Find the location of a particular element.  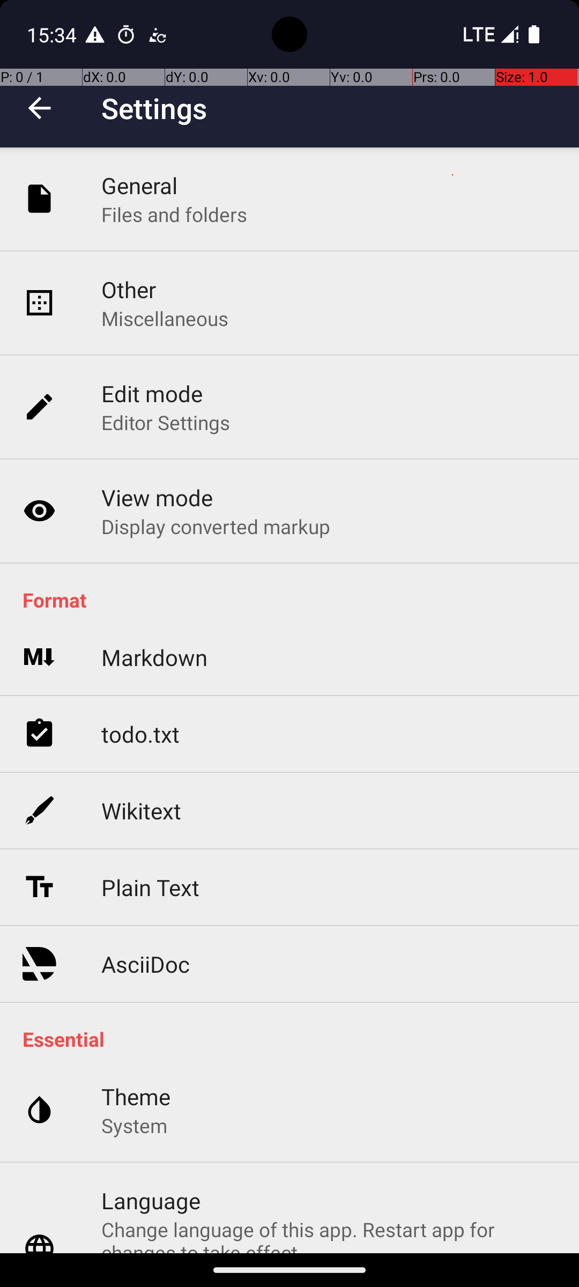

General is located at coordinates (139, 186).